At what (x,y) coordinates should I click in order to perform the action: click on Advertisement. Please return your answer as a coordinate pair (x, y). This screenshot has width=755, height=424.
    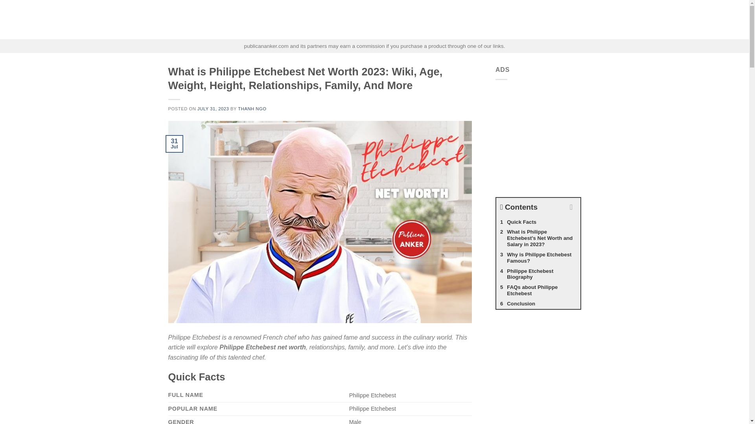
    Looking at the image, I should click on (554, 135).